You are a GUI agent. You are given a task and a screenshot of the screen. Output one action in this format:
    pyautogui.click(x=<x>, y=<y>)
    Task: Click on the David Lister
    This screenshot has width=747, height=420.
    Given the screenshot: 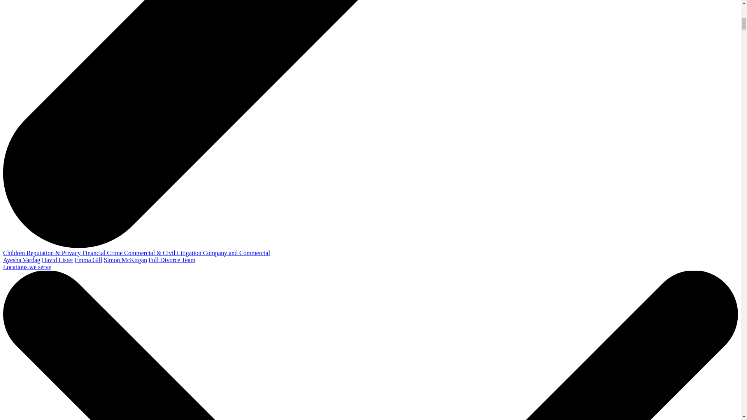 What is the action you would take?
    pyautogui.click(x=58, y=260)
    